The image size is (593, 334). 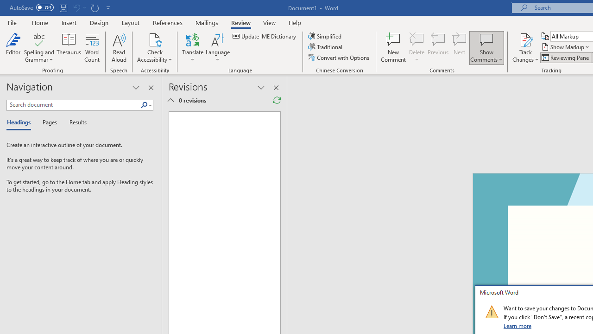 What do you see at coordinates (21, 122) in the screenshot?
I see `Headings` at bounding box center [21, 122].